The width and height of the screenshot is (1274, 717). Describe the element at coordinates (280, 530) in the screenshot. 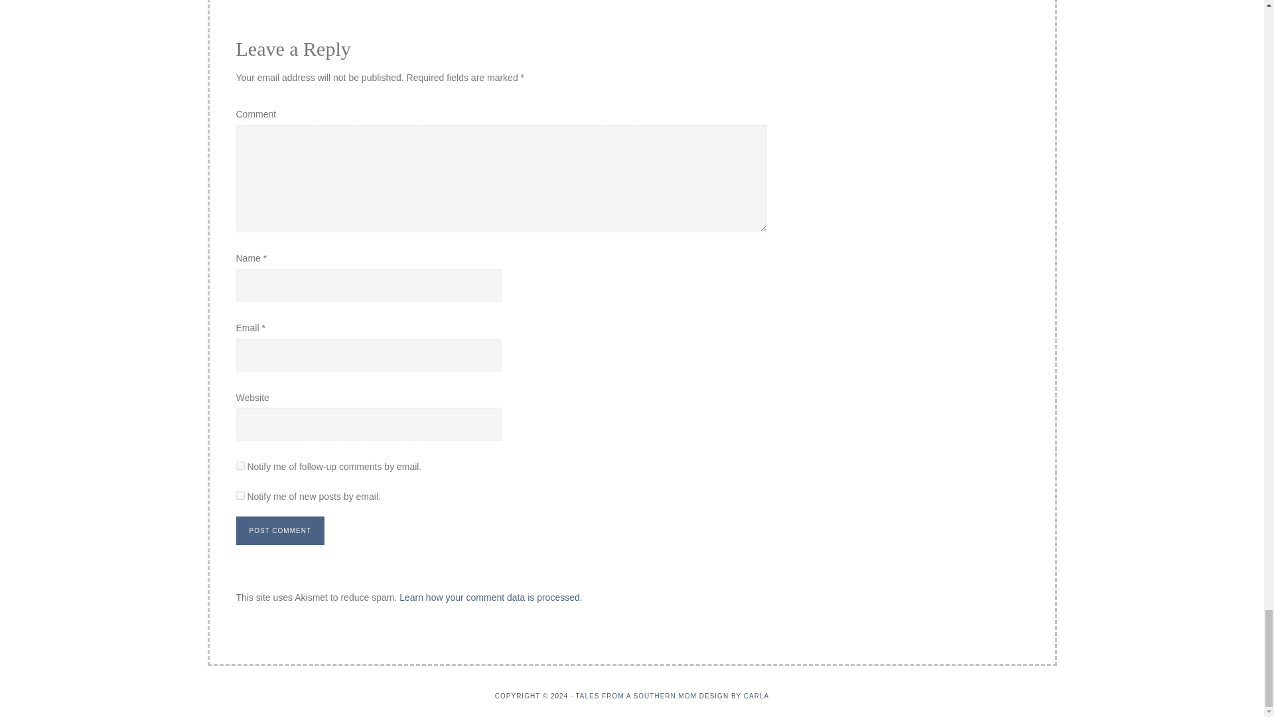

I see `Post Comment` at that location.